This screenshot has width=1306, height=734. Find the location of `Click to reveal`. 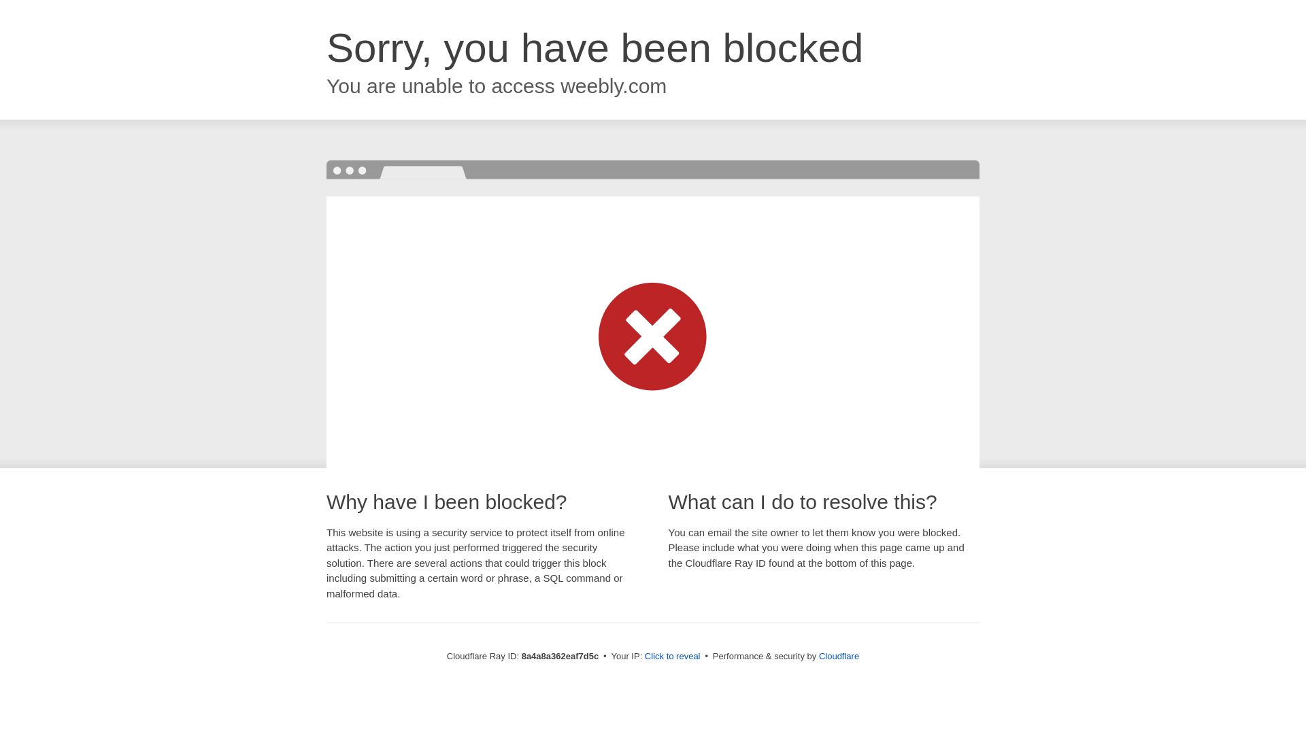

Click to reveal is located at coordinates (672, 657).